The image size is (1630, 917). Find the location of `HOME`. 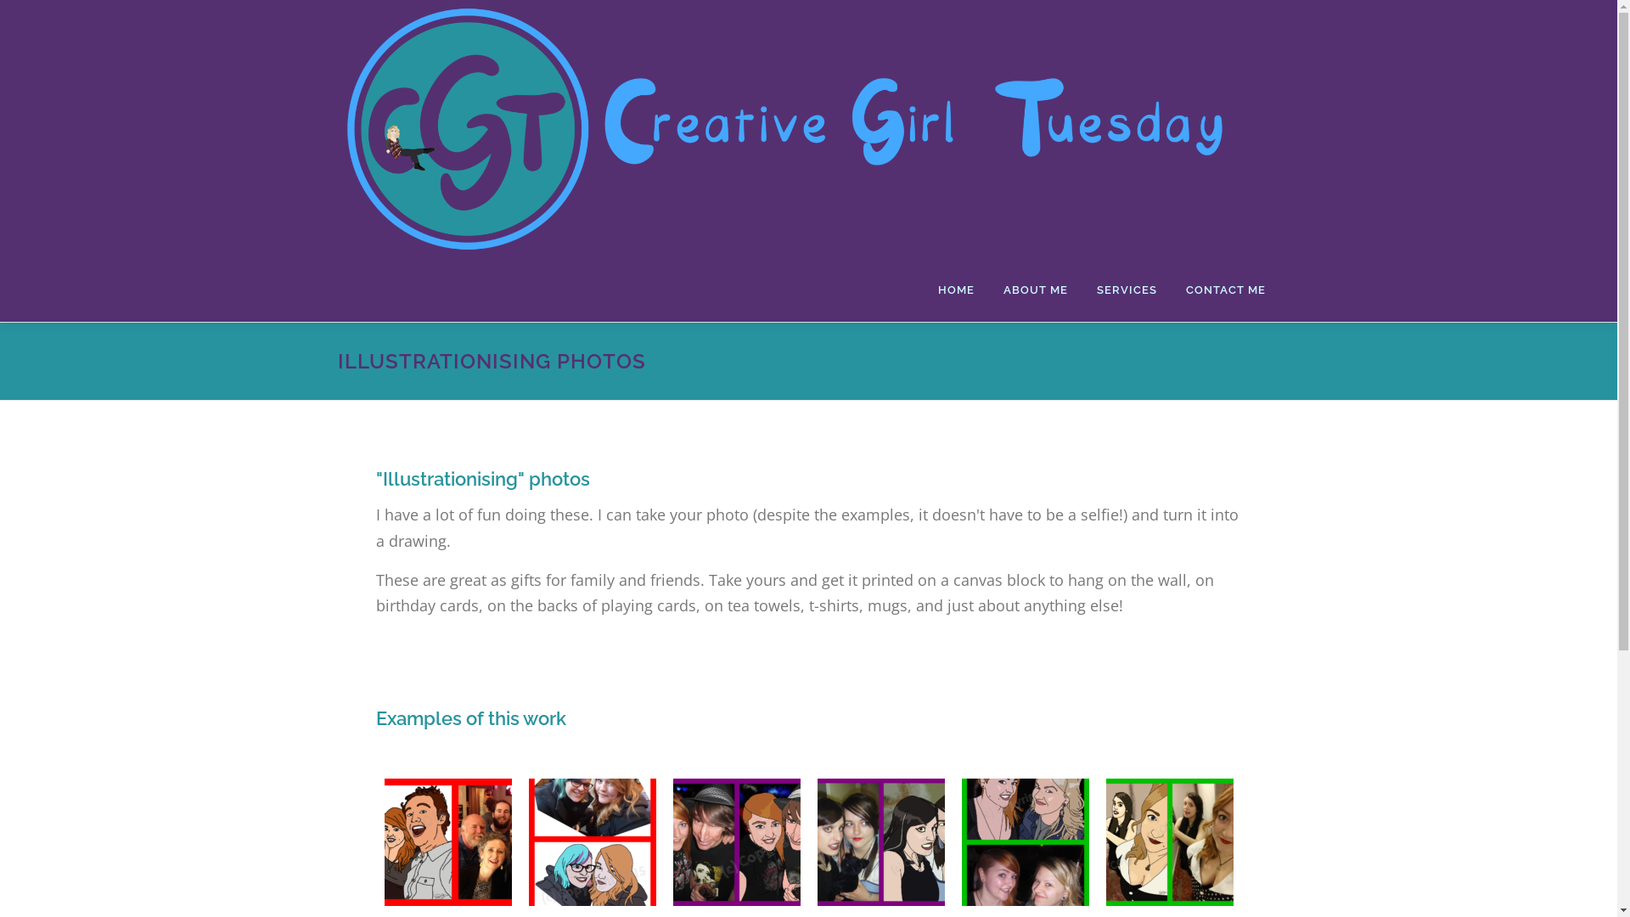

HOME is located at coordinates (956, 290).